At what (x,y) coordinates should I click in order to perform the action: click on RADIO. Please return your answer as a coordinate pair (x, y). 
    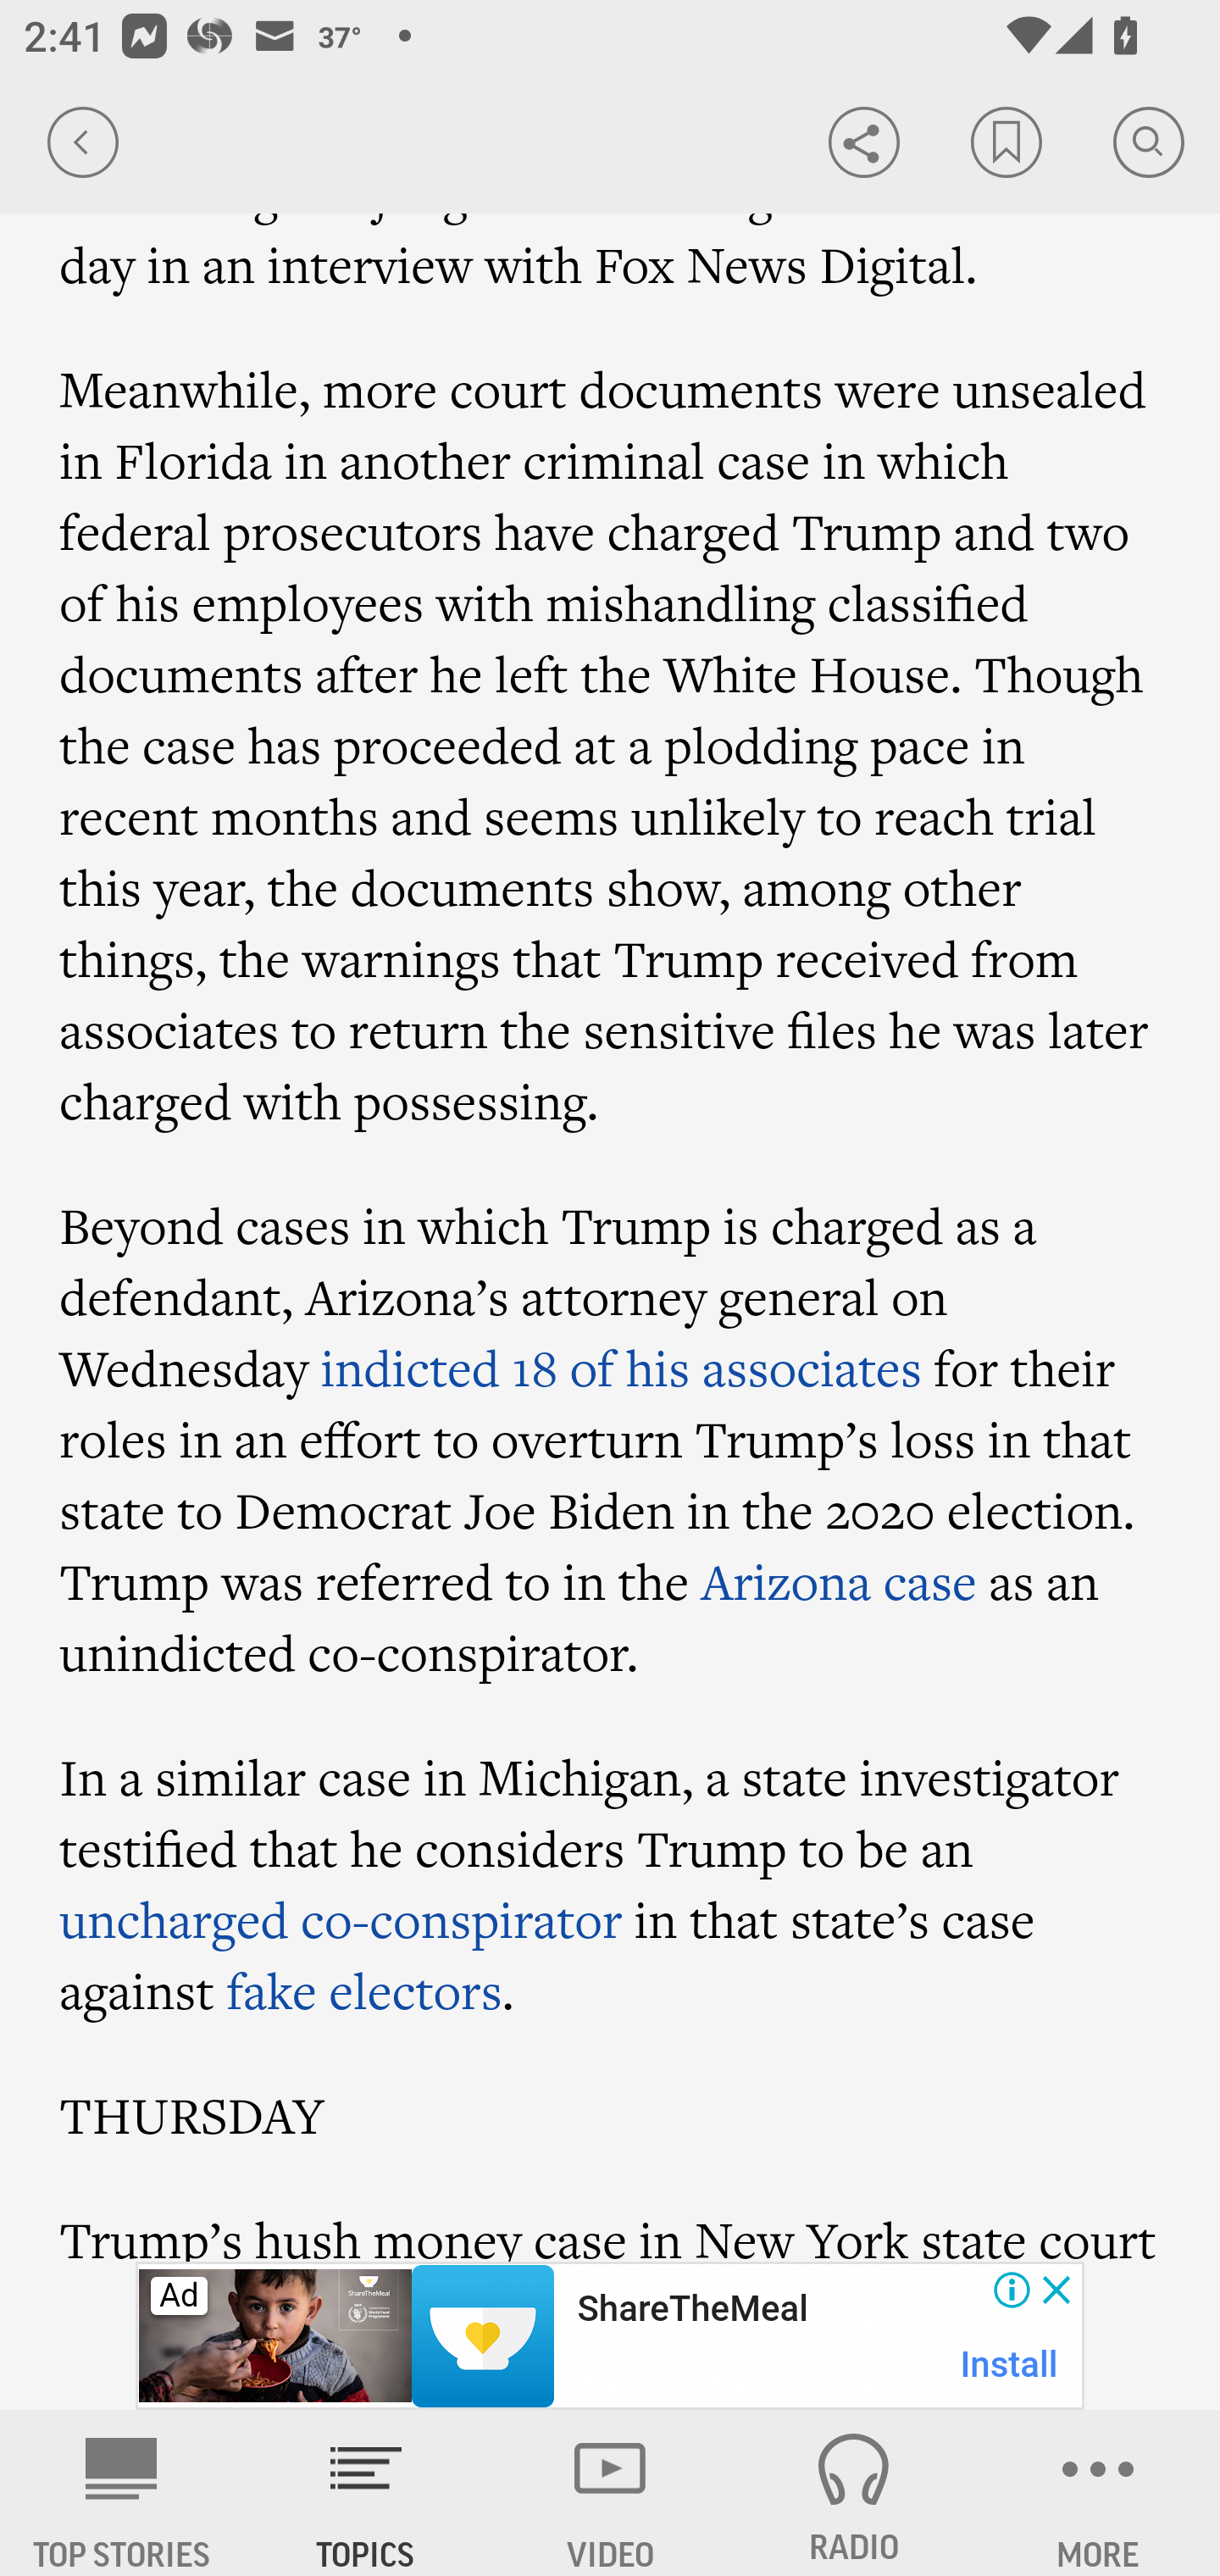
    Looking at the image, I should click on (854, 2493).